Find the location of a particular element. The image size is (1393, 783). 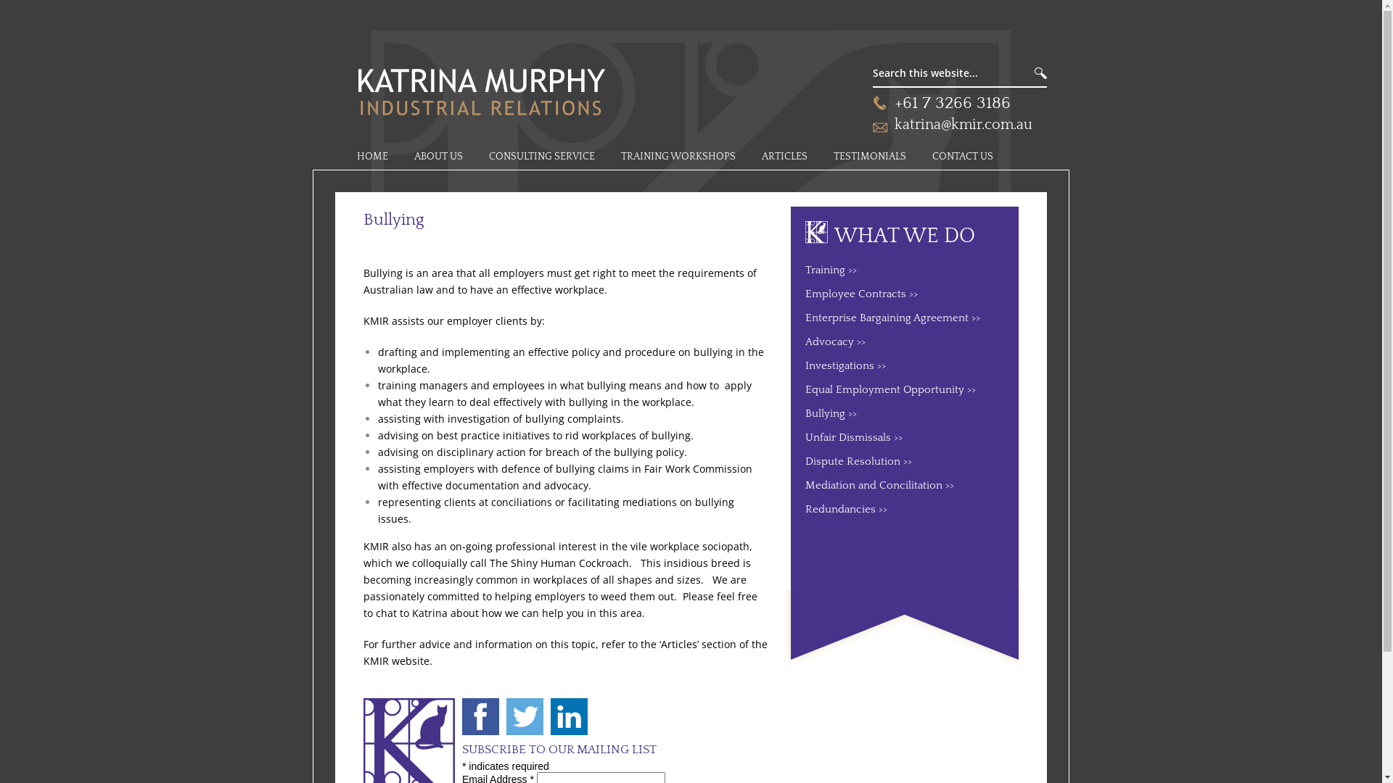

TESTIMONIALS is located at coordinates (870, 157).